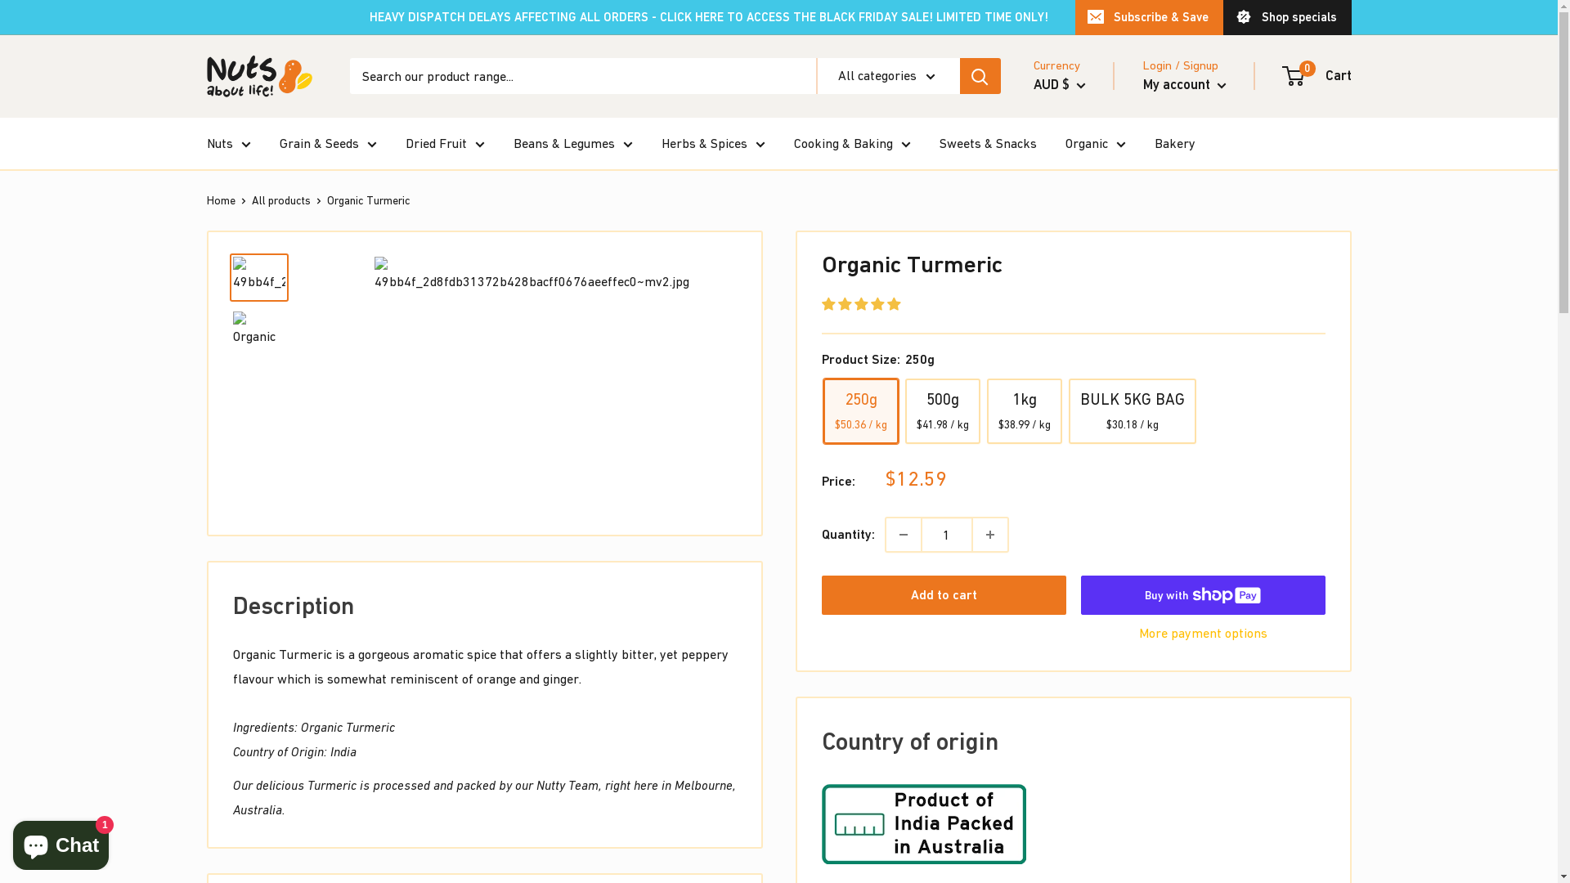  Describe the element at coordinates (262, 77) in the screenshot. I see `Nuts About Life ` at that location.